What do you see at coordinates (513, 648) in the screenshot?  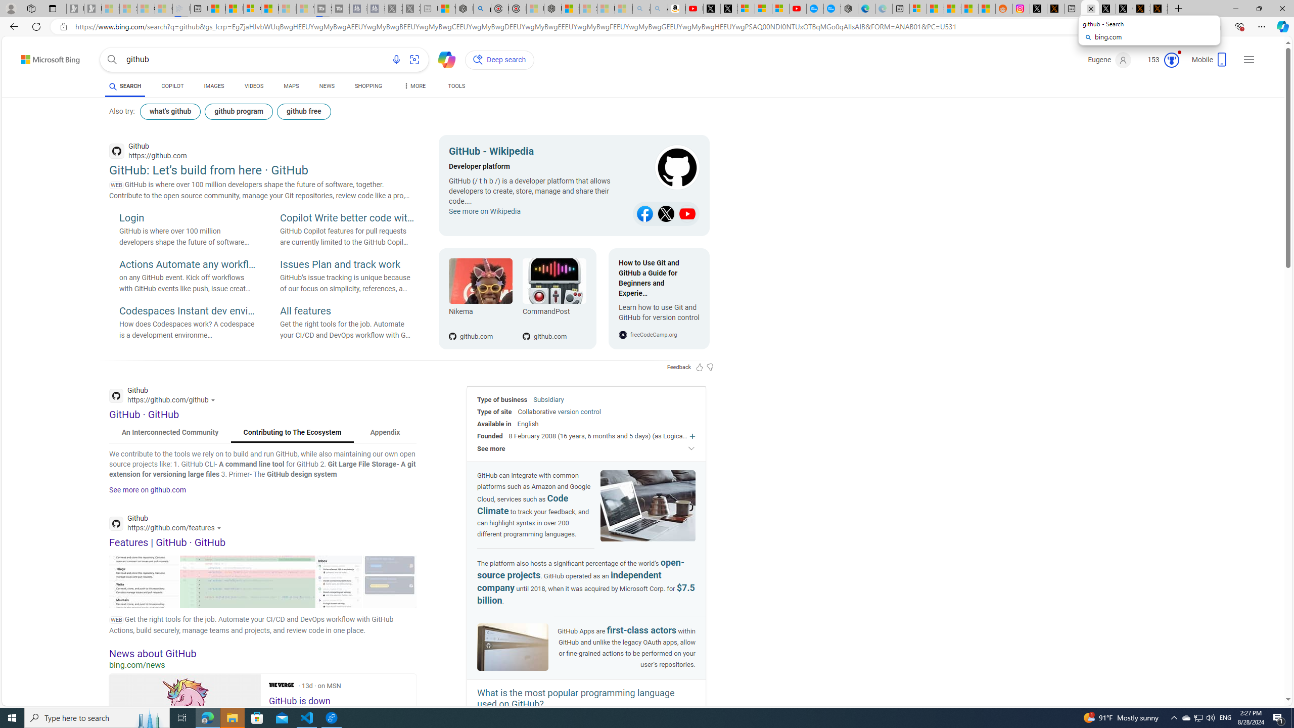 I see `Image of GitHub` at bounding box center [513, 648].